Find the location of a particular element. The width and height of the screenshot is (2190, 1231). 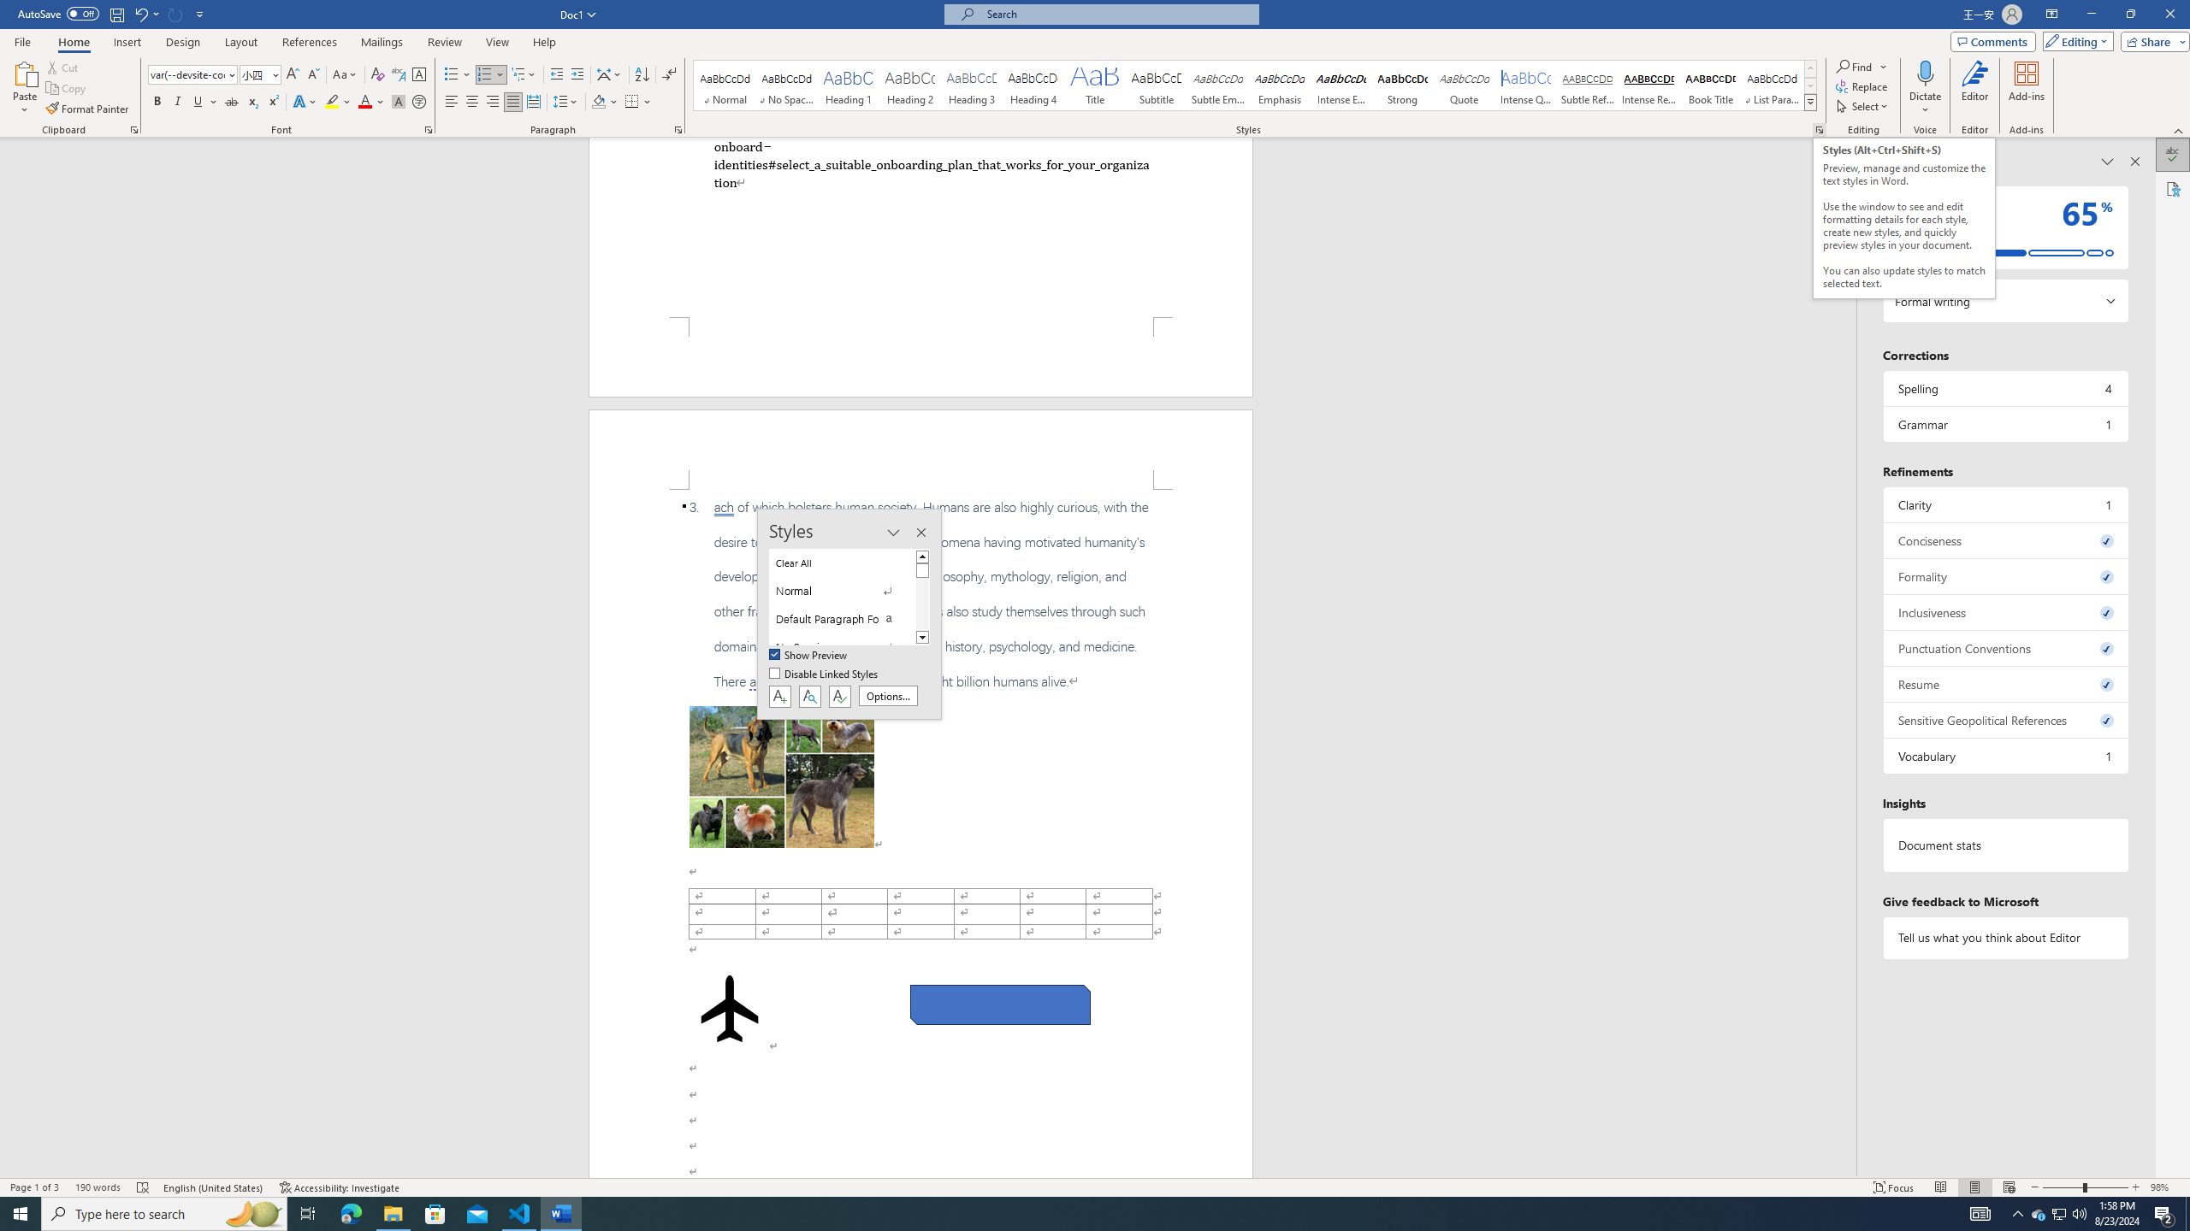

Read Mode is located at coordinates (1941, 1187).